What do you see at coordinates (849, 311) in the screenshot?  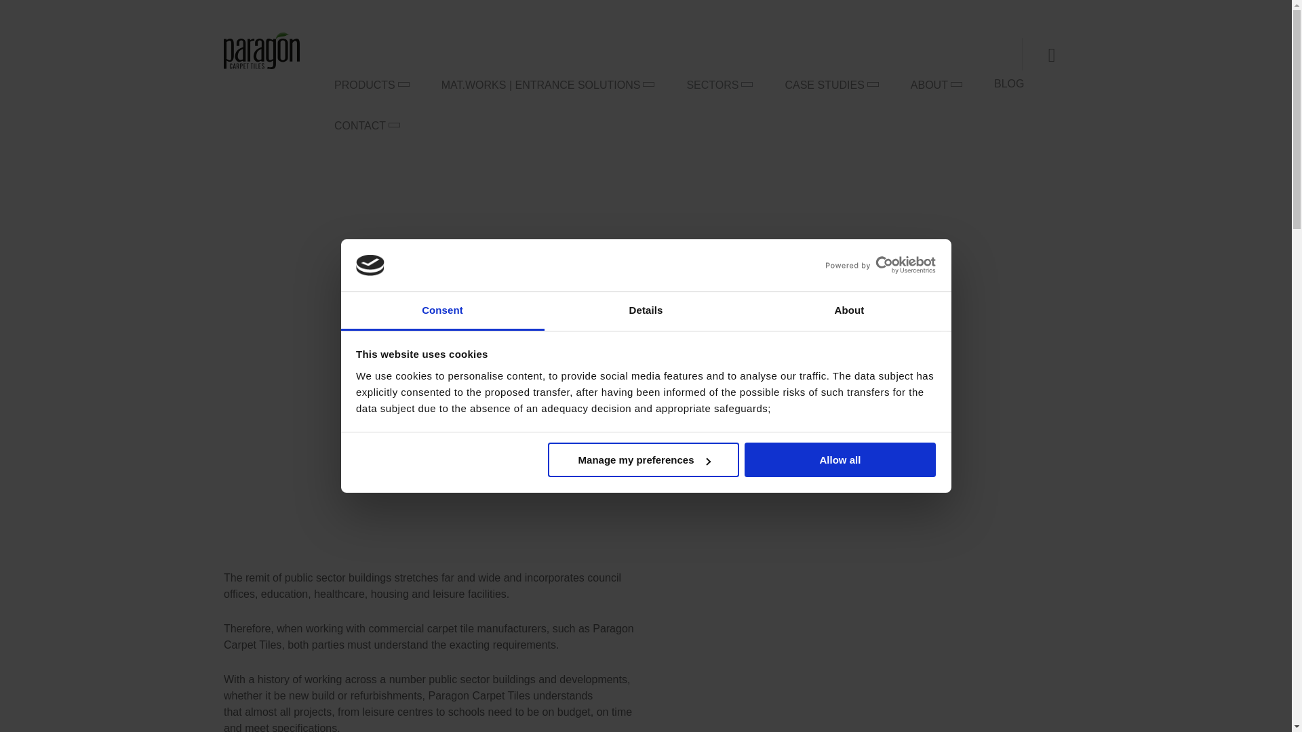 I see `About` at bounding box center [849, 311].